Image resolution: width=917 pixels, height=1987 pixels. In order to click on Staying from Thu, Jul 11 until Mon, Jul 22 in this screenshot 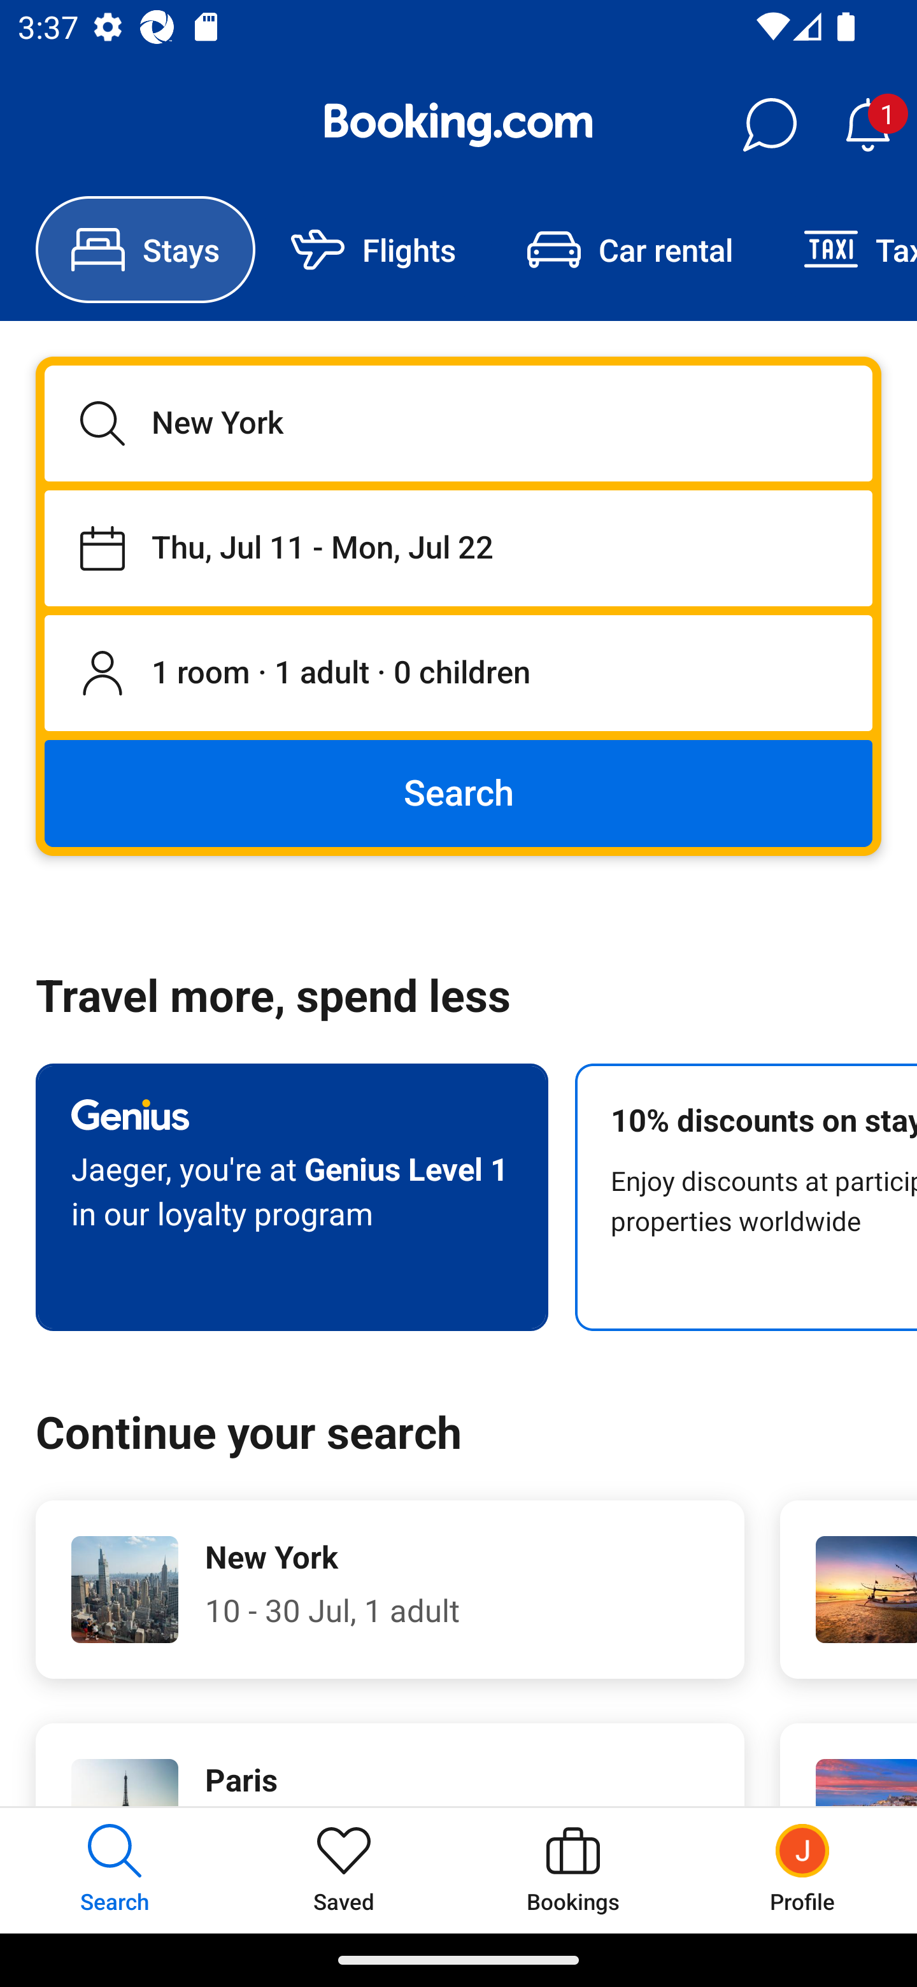, I will do `click(458, 548)`.